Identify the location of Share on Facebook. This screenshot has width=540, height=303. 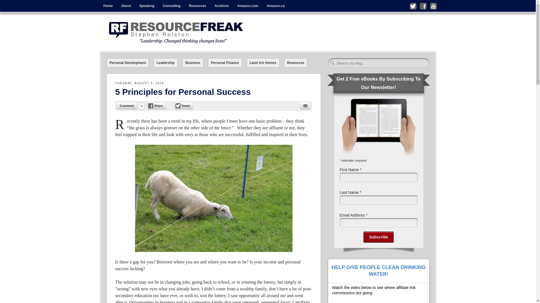
(156, 105).